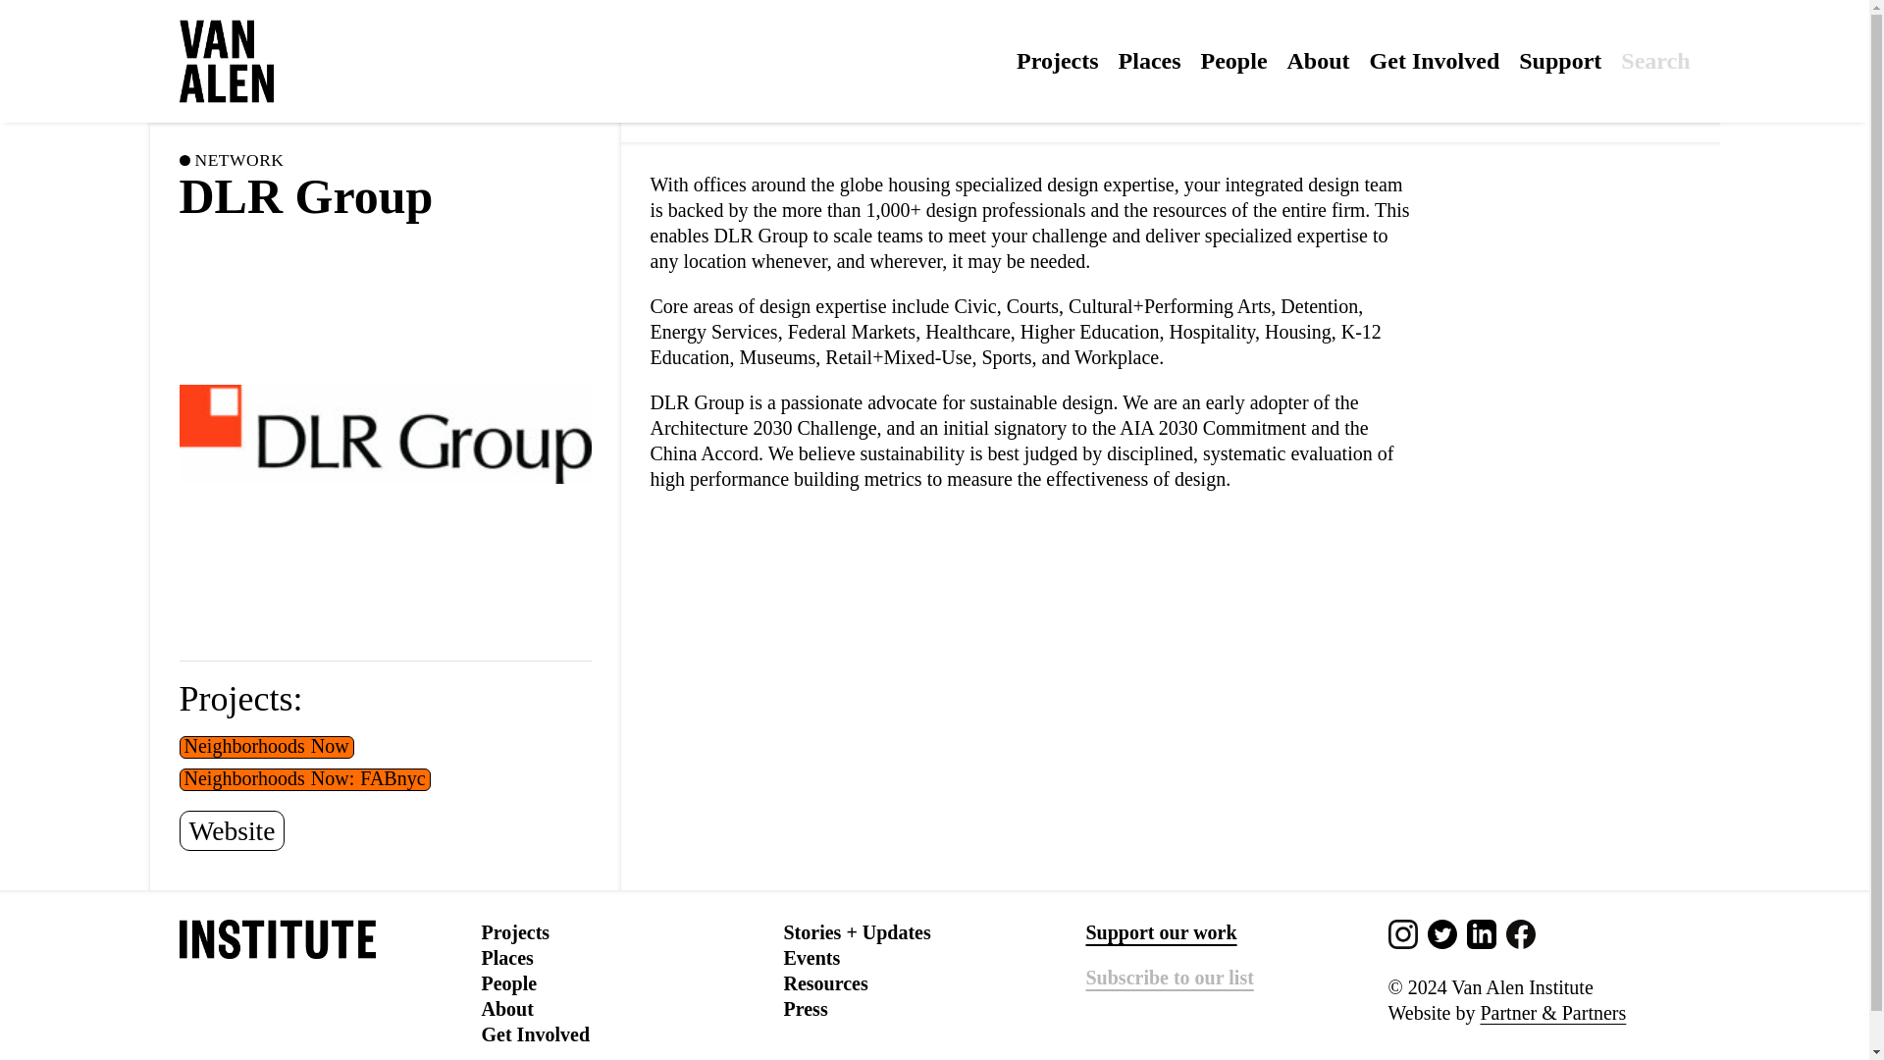 This screenshot has height=1060, width=1884. I want to click on Resources, so click(824, 983).